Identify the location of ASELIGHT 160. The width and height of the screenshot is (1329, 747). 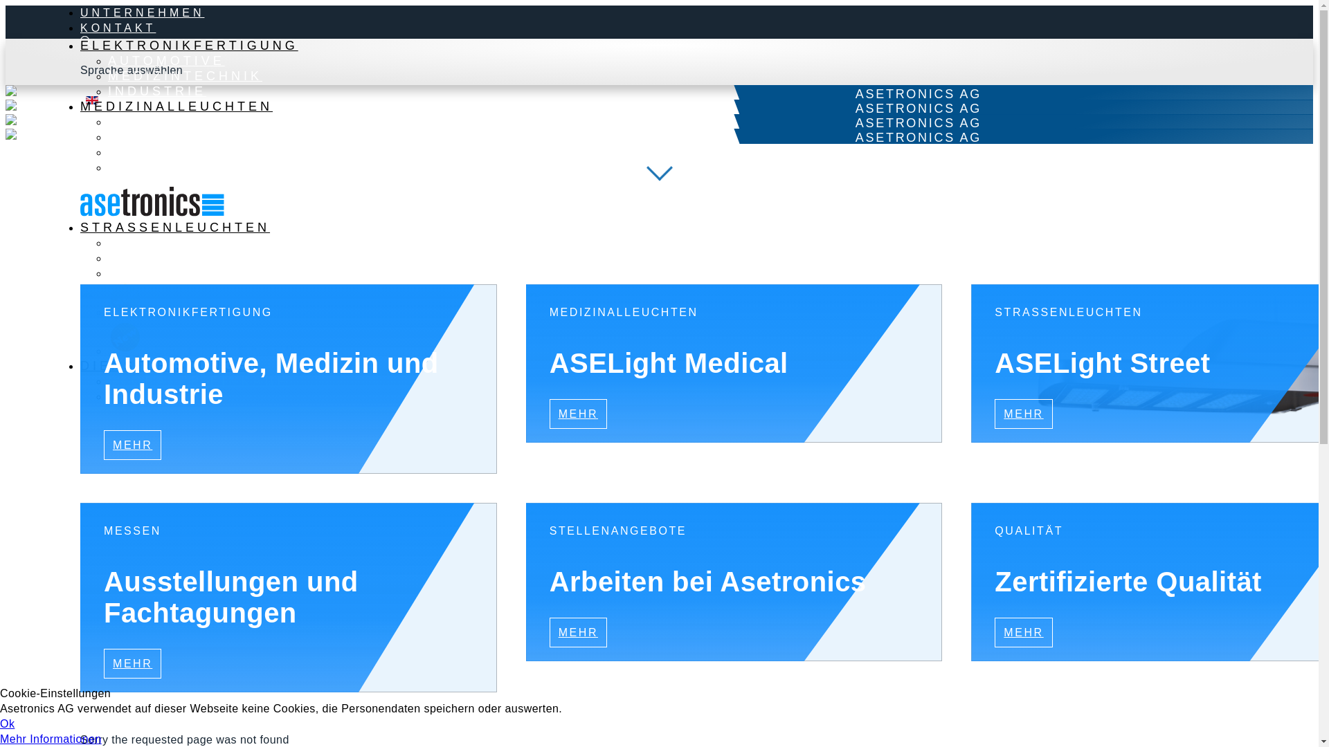
(172, 122).